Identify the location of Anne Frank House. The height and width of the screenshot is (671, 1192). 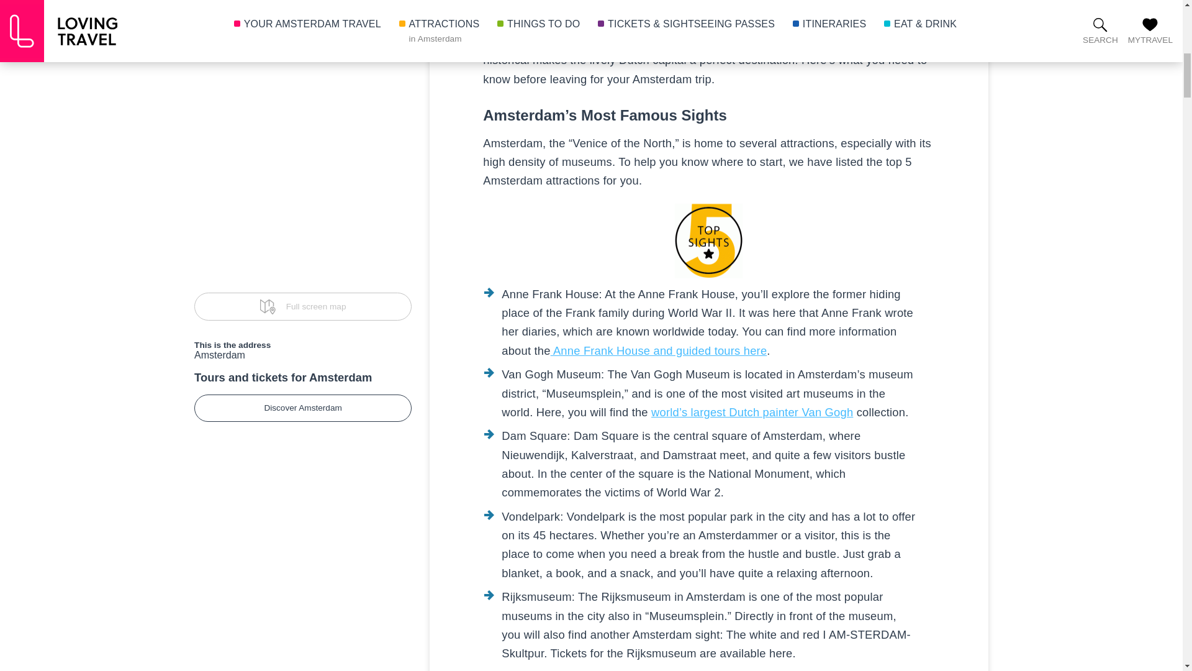
(659, 350).